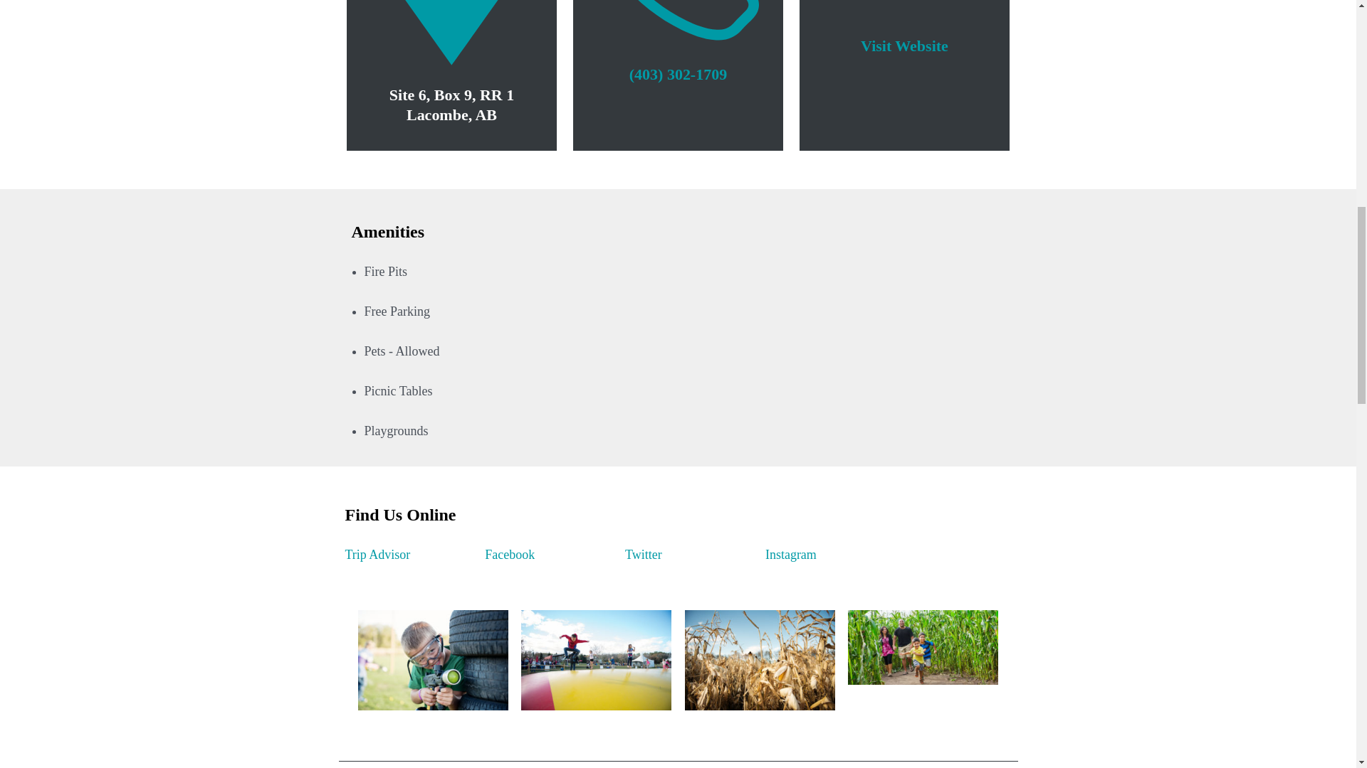 The width and height of the screenshot is (1367, 768). Describe the element at coordinates (904, 36) in the screenshot. I see `Visit Website` at that location.